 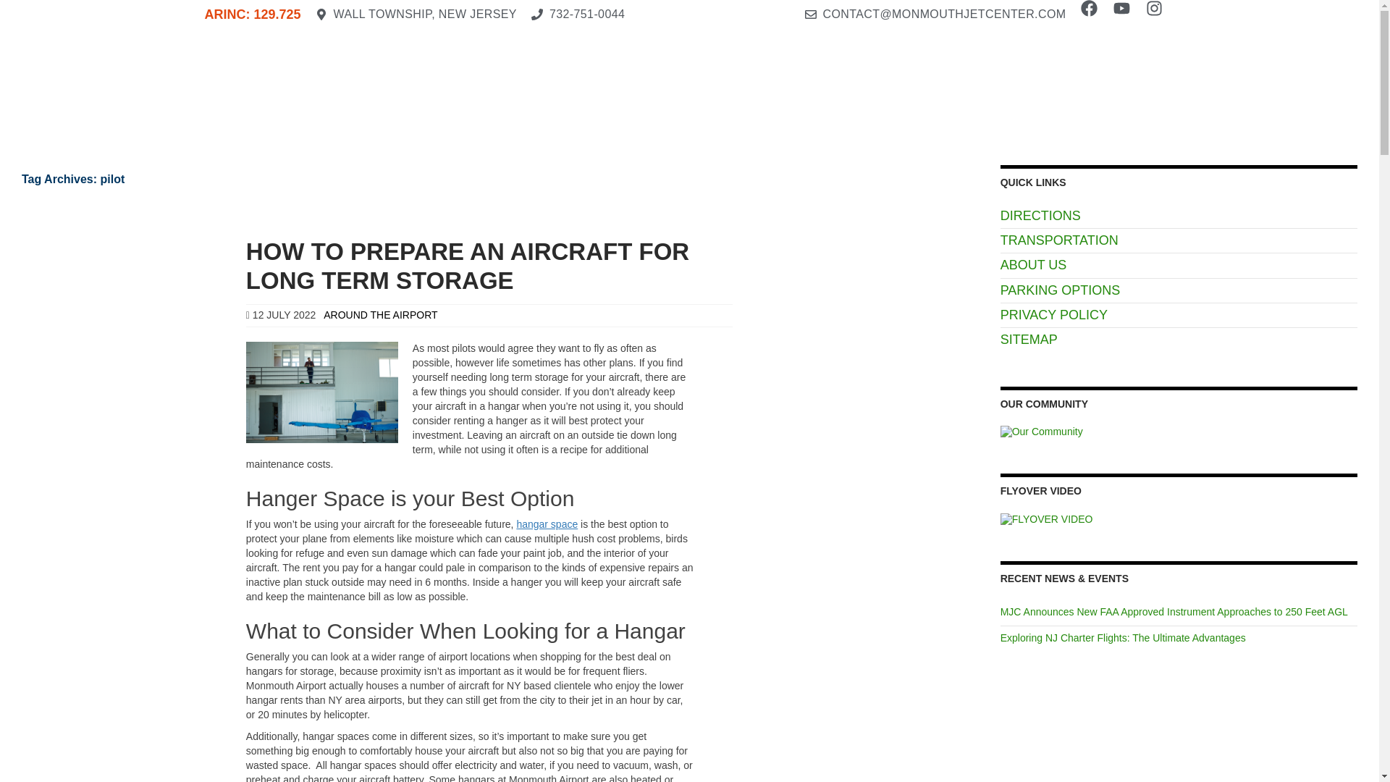 What do you see at coordinates (578, 14) in the screenshot?
I see `732-751-0044` at bounding box center [578, 14].